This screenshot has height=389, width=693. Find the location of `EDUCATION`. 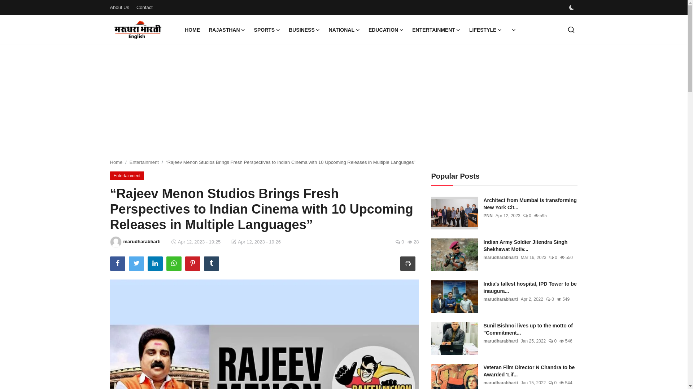

EDUCATION is located at coordinates (386, 30).